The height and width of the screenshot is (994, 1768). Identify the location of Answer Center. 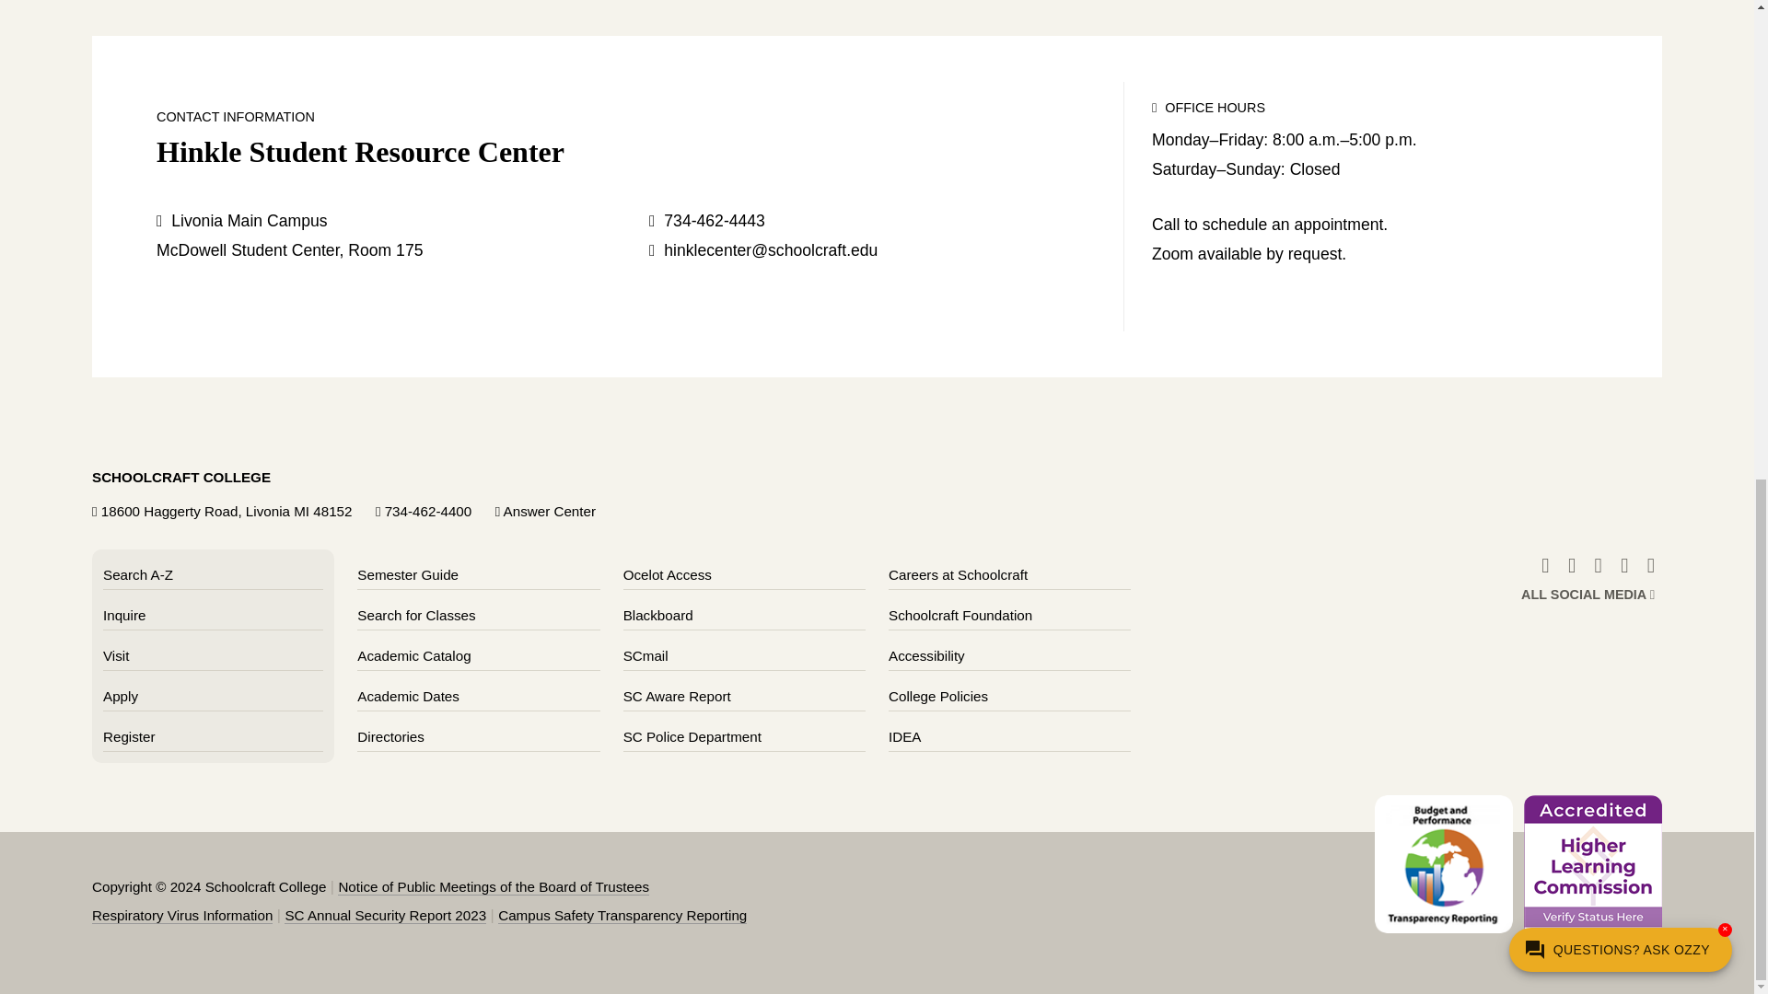
(550, 510).